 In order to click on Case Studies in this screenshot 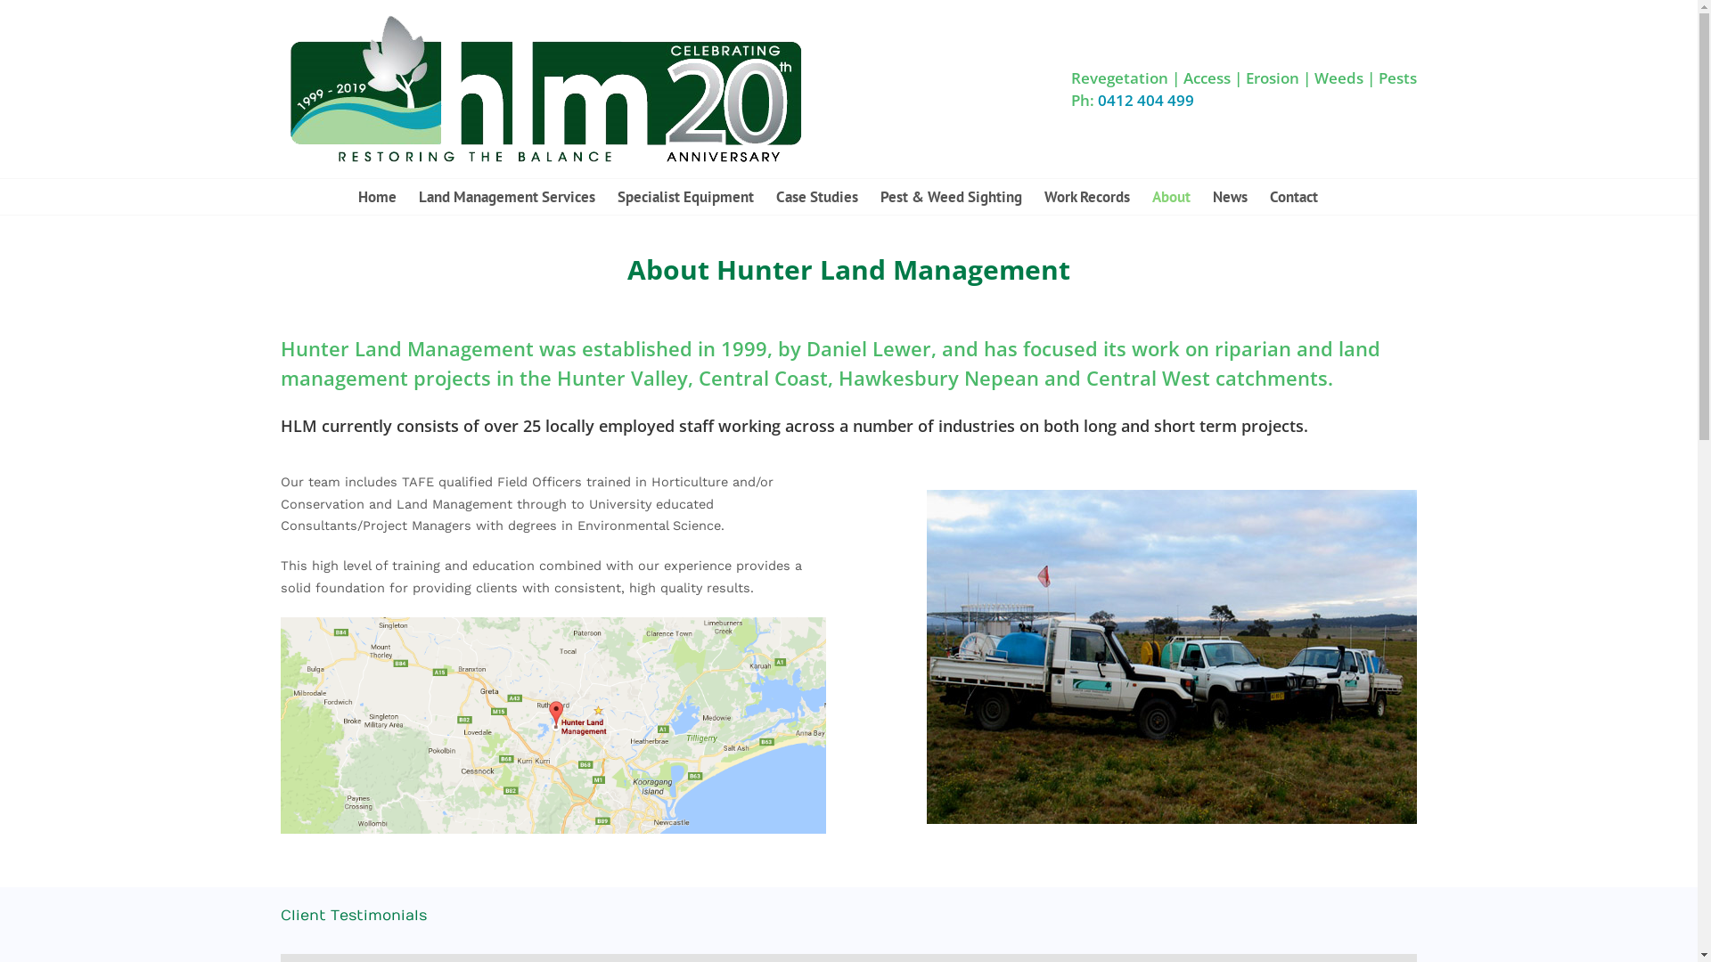, I will do `click(816, 197)`.